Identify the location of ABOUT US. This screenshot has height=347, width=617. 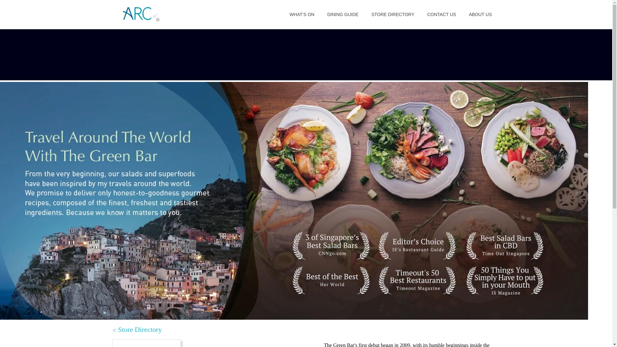
(480, 14).